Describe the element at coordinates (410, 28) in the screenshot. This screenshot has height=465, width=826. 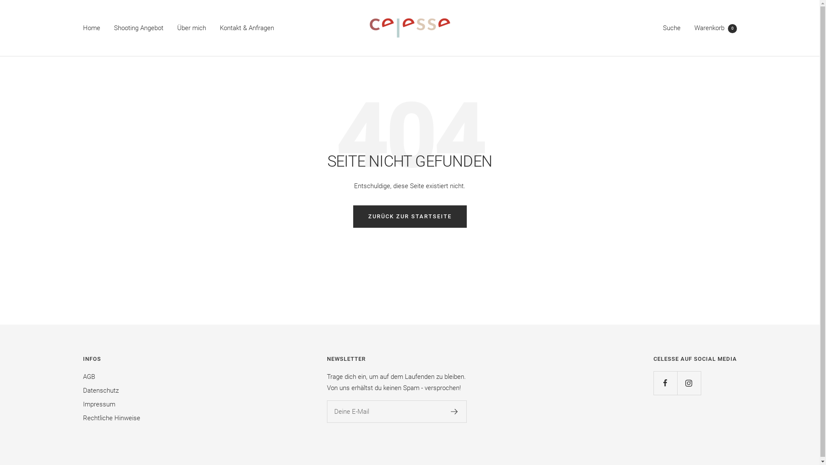
I see `Celesse` at that location.